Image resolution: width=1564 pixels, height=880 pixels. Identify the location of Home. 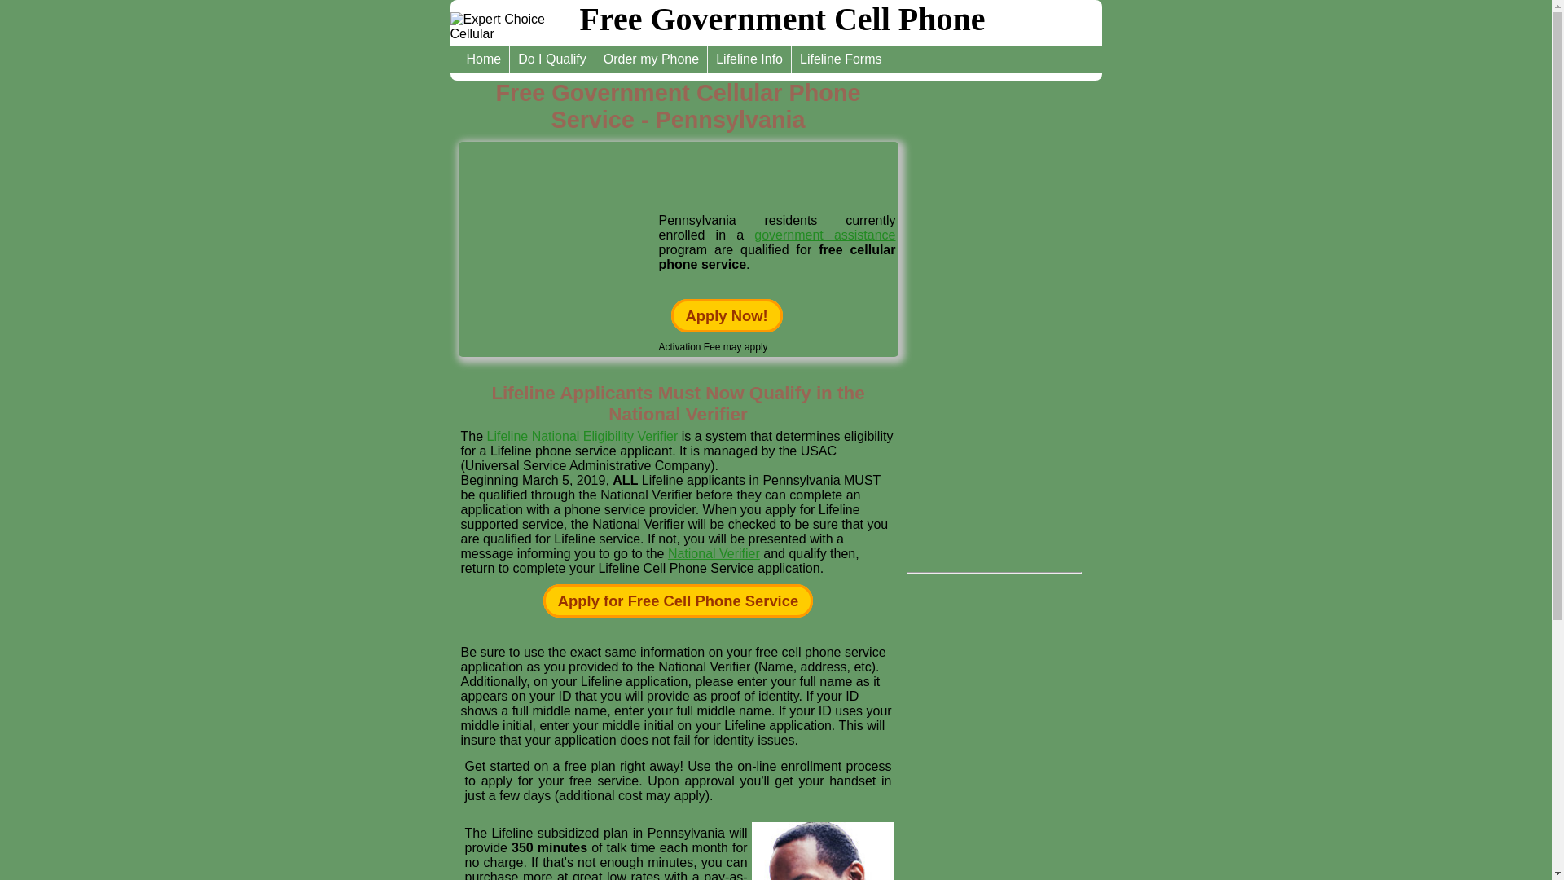
(483, 59).